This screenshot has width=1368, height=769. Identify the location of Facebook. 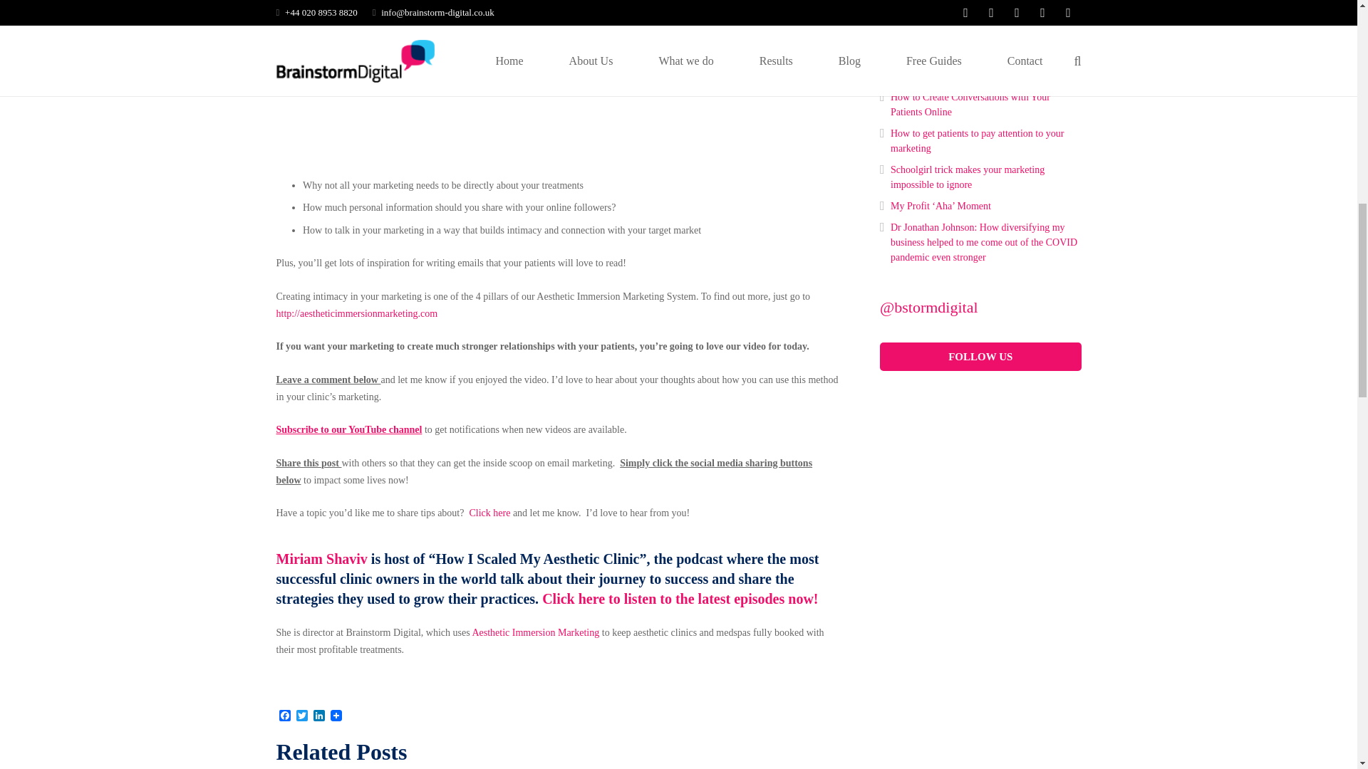
(285, 716).